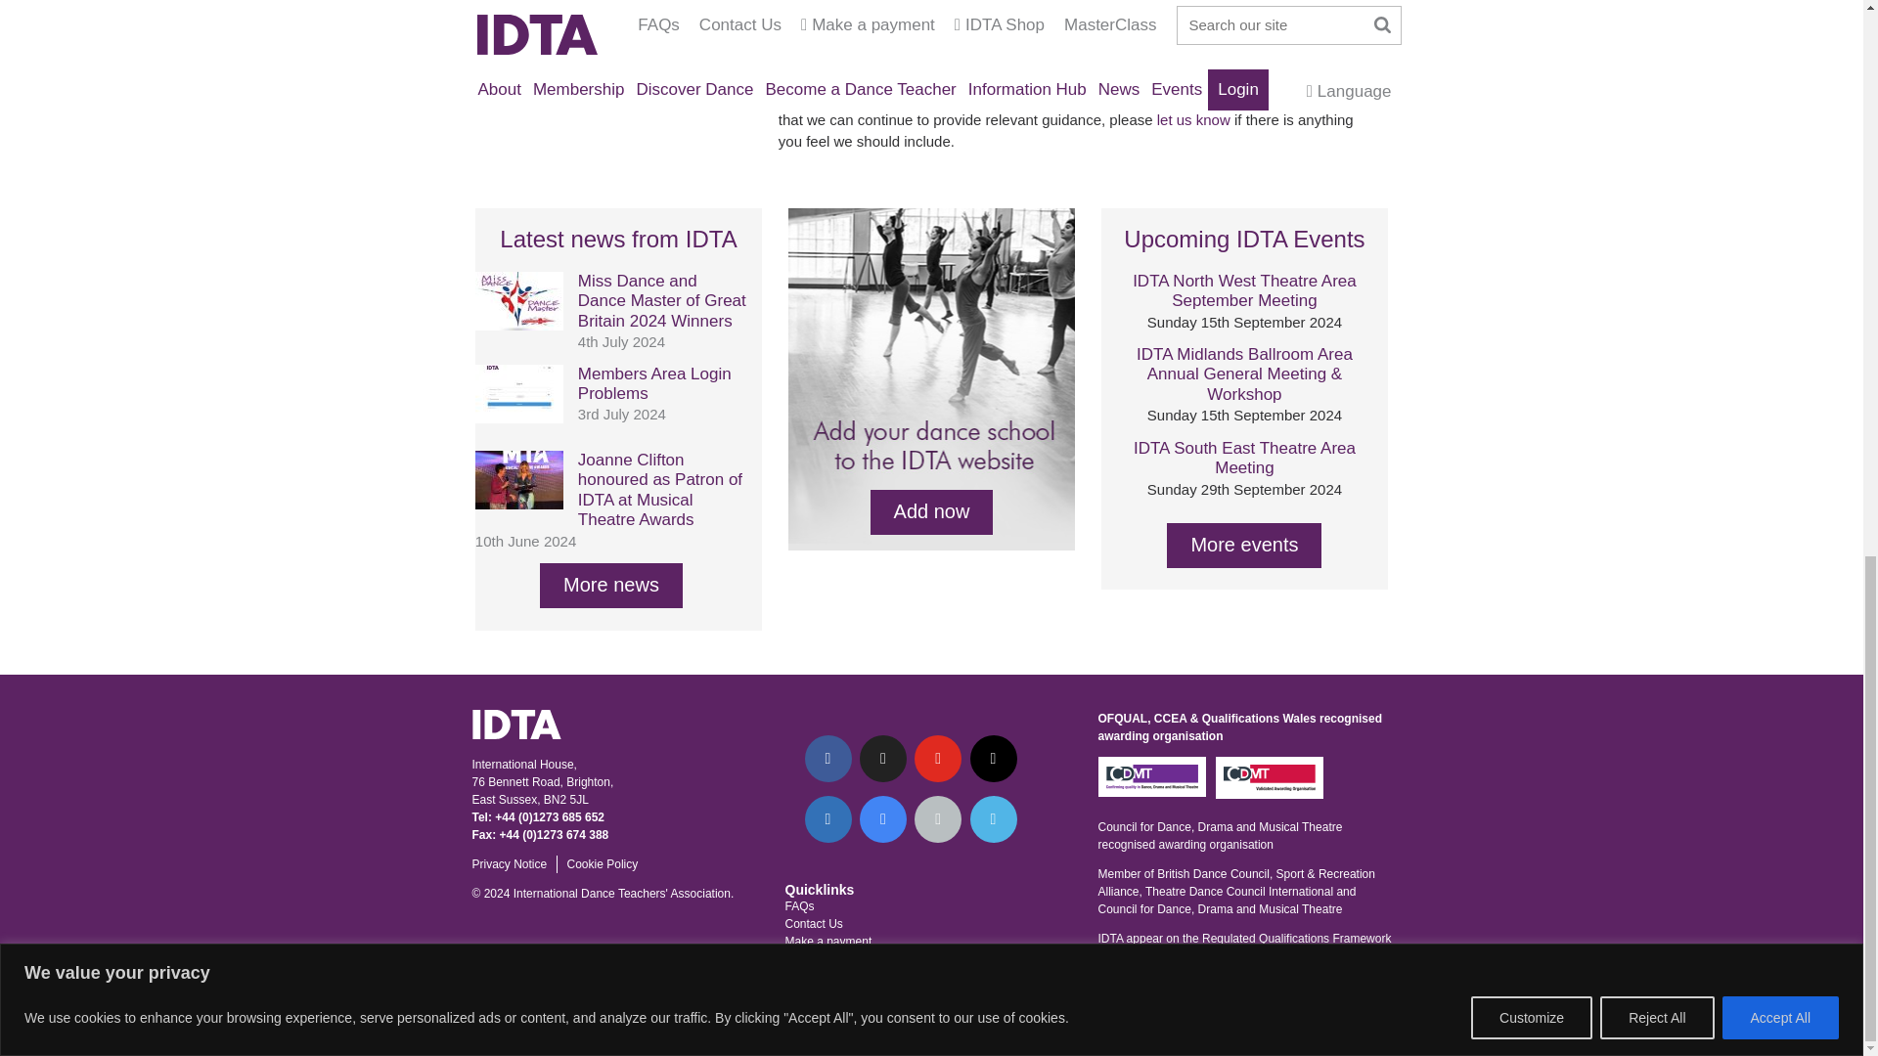 The height and width of the screenshot is (1056, 1878). I want to click on Members Area Login Problems, so click(518, 418).